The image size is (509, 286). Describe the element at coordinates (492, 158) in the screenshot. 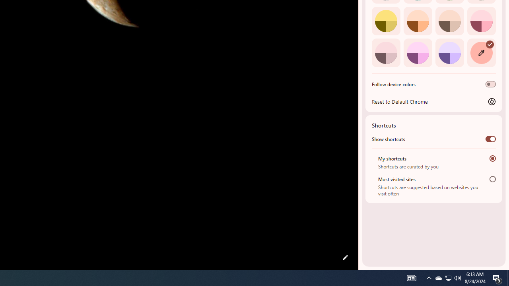

I see `My shortcuts` at that location.